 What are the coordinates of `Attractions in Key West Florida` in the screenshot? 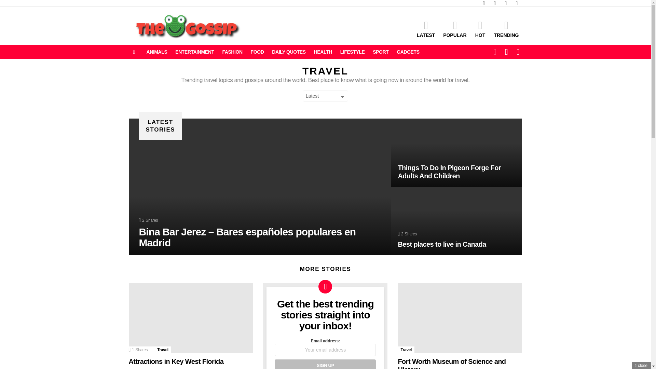 It's located at (176, 361).